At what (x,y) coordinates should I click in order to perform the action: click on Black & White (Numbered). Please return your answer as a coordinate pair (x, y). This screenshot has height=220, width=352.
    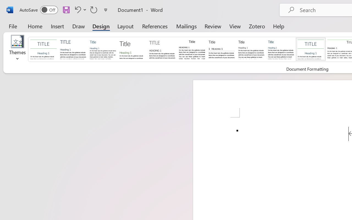
    Looking at the image, I should click on (222, 49).